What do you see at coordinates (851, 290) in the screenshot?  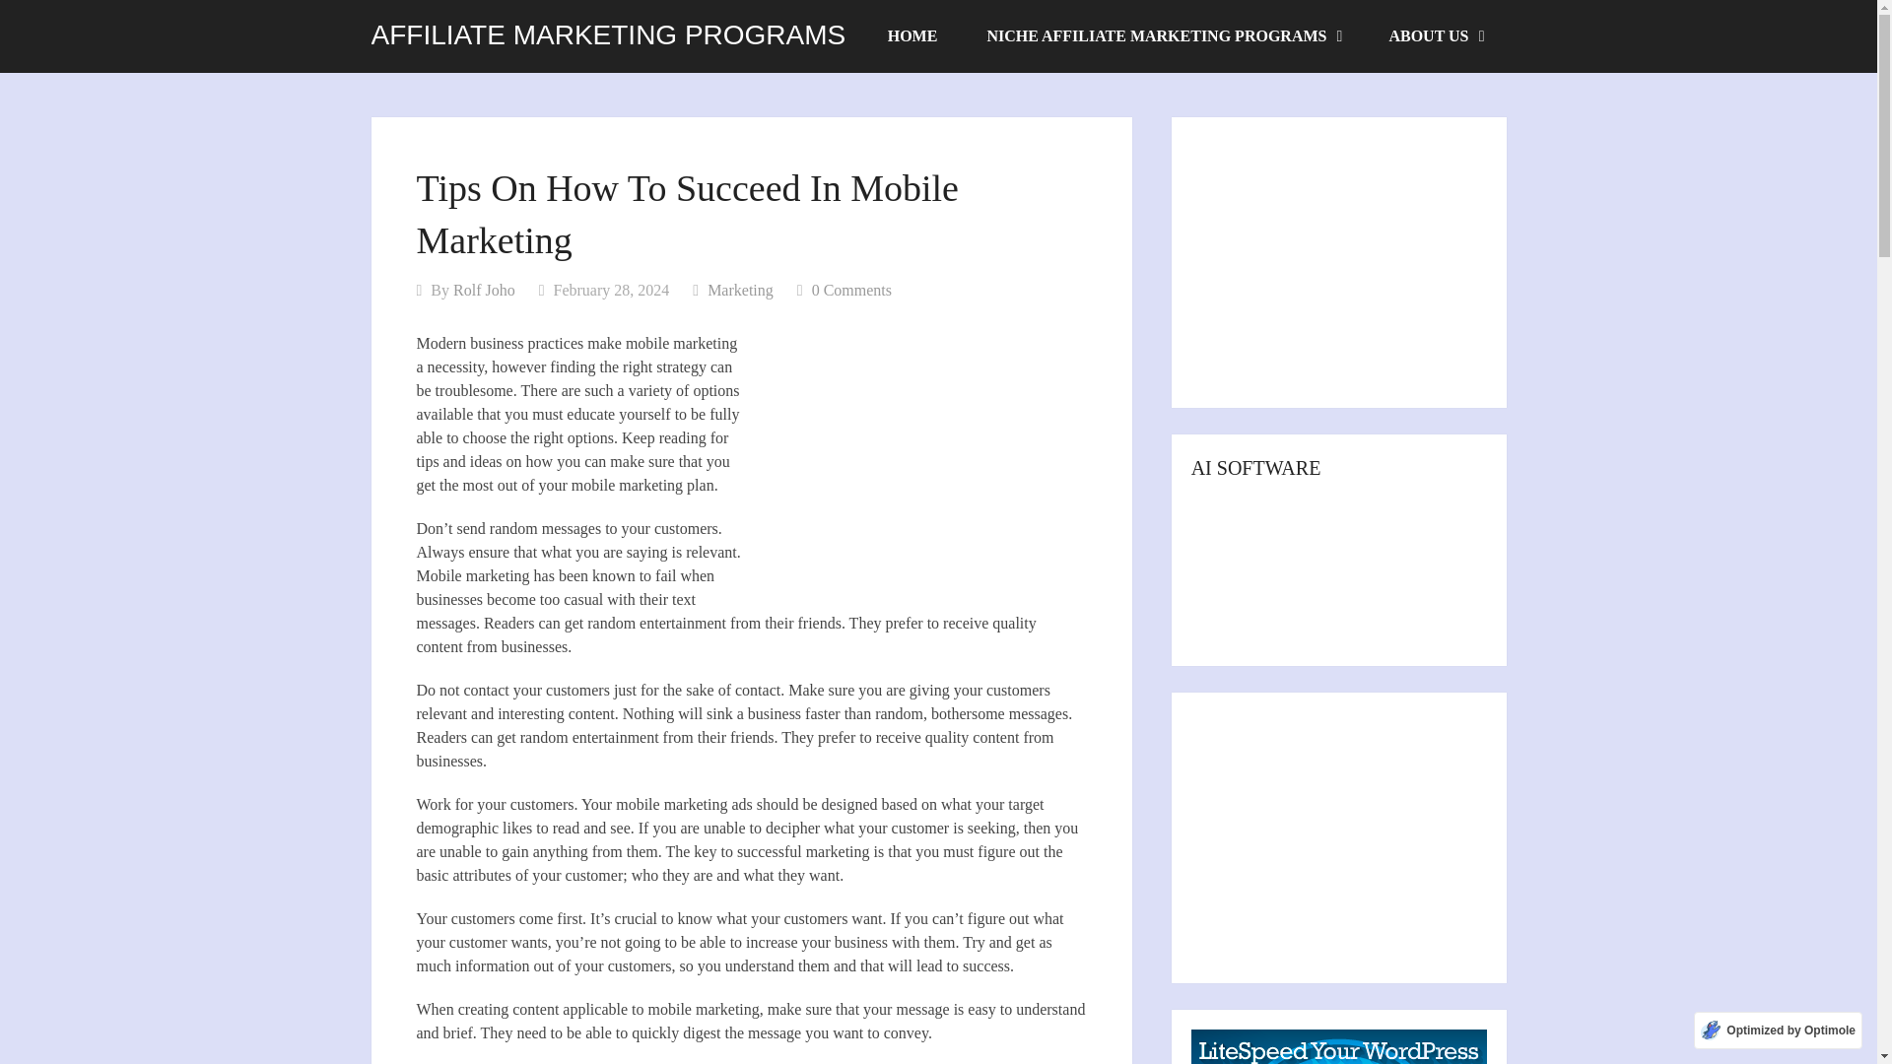 I see `0 Comments` at bounding box center [851, 290].